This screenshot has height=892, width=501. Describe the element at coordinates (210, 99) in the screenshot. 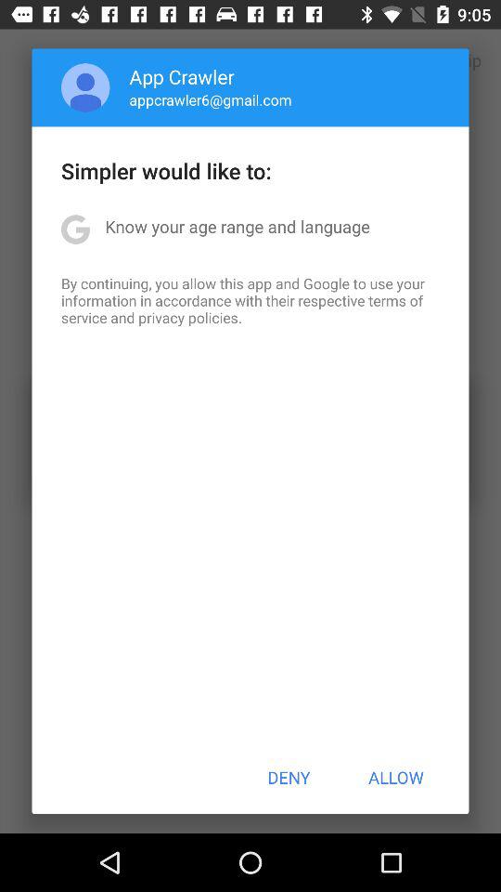

I see `tap the appcrawler6@gmail.com app` at that location.